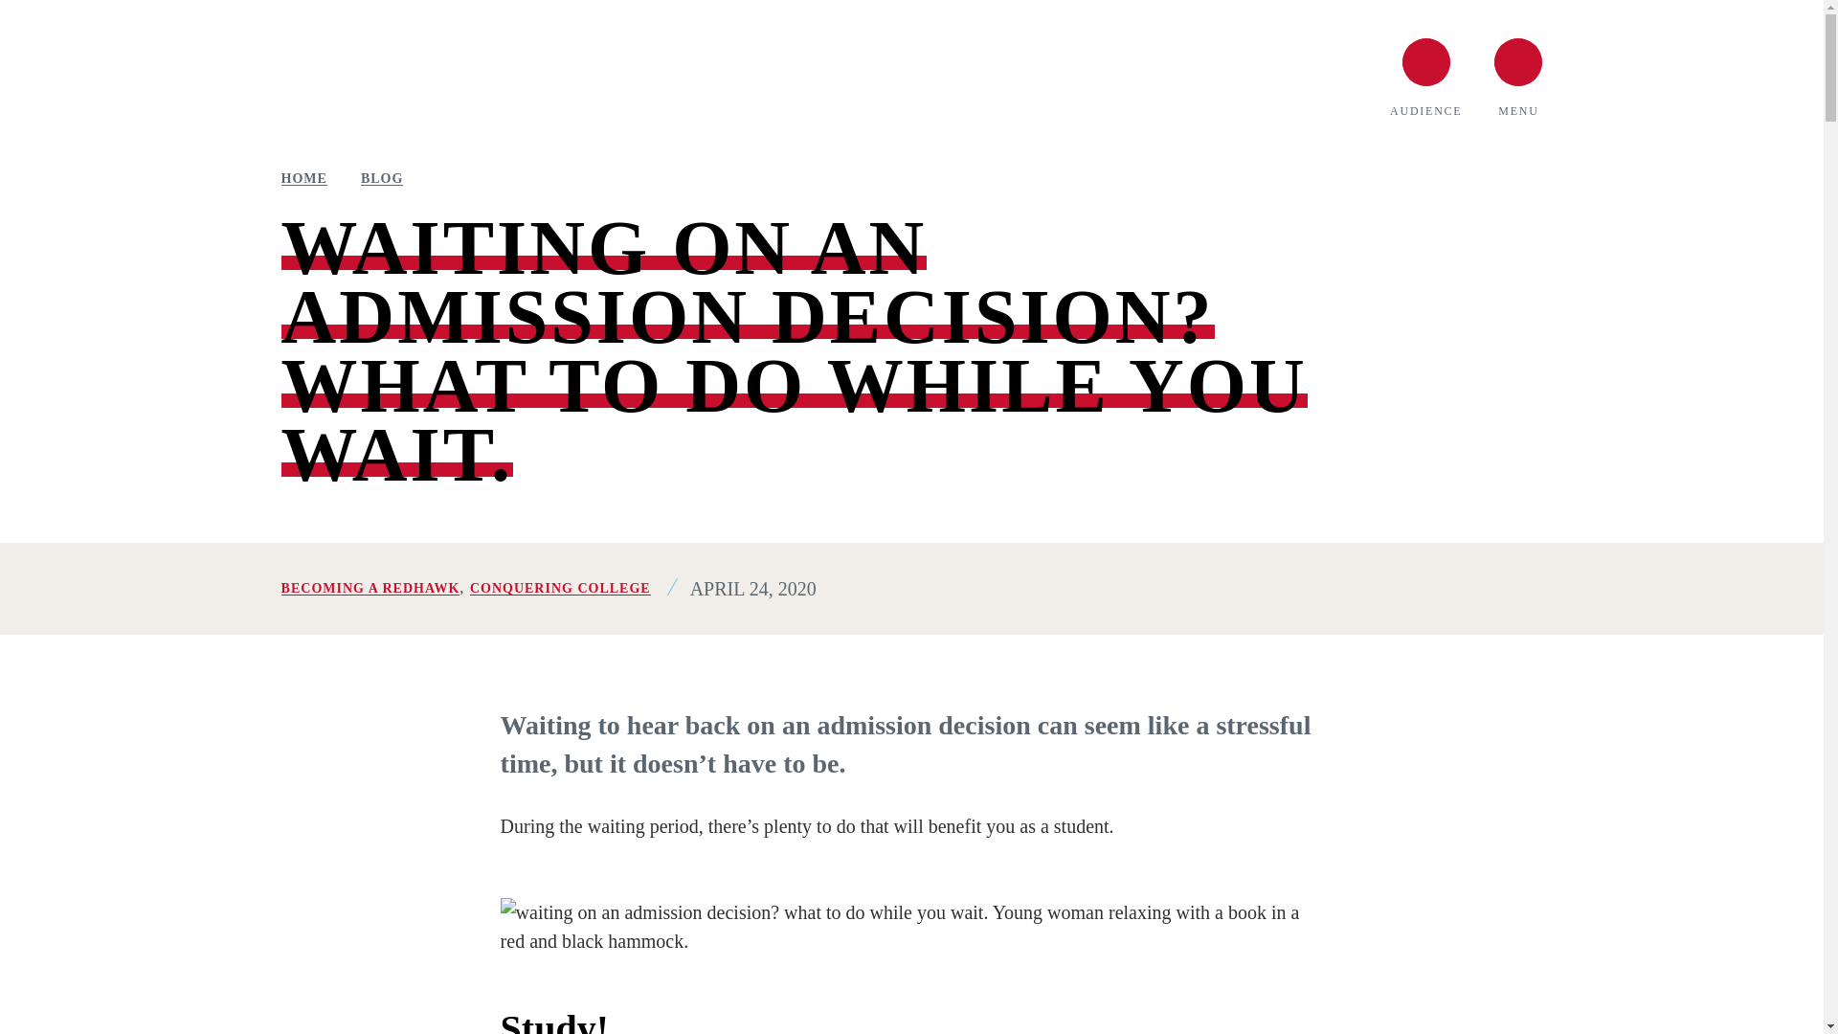  What do you see at coordinates (487, 77) in the screenshot?
I see `Southeast Missouri State University` at bounding box center [487, 77].